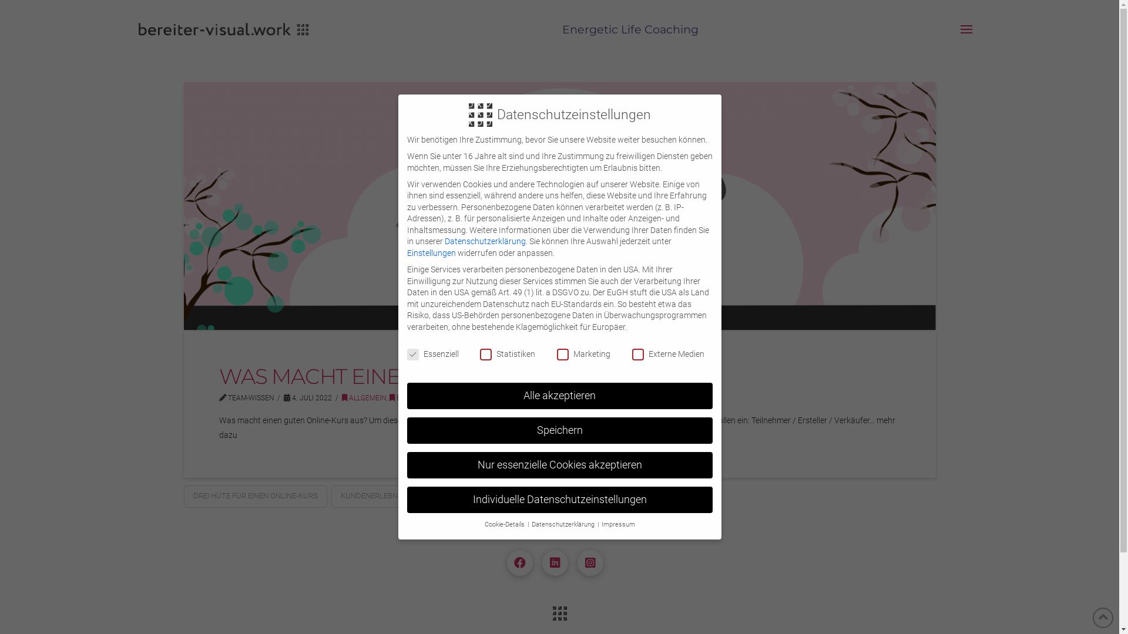 This screenshot has height=634, width=1128. I want to click on Cookie-Details, so click(505, 525).